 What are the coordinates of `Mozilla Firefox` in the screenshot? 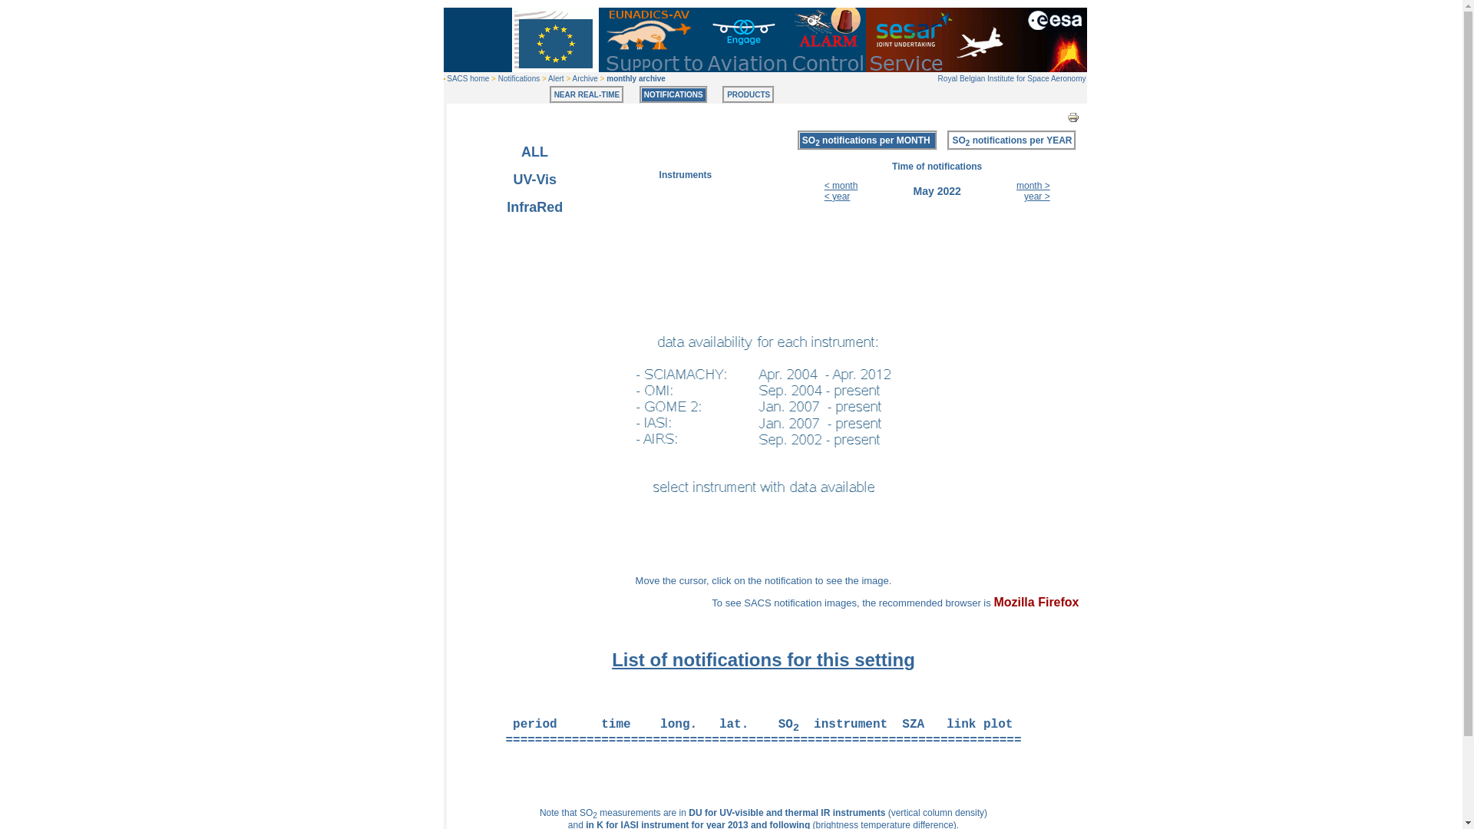 It's located at (1036, 603).